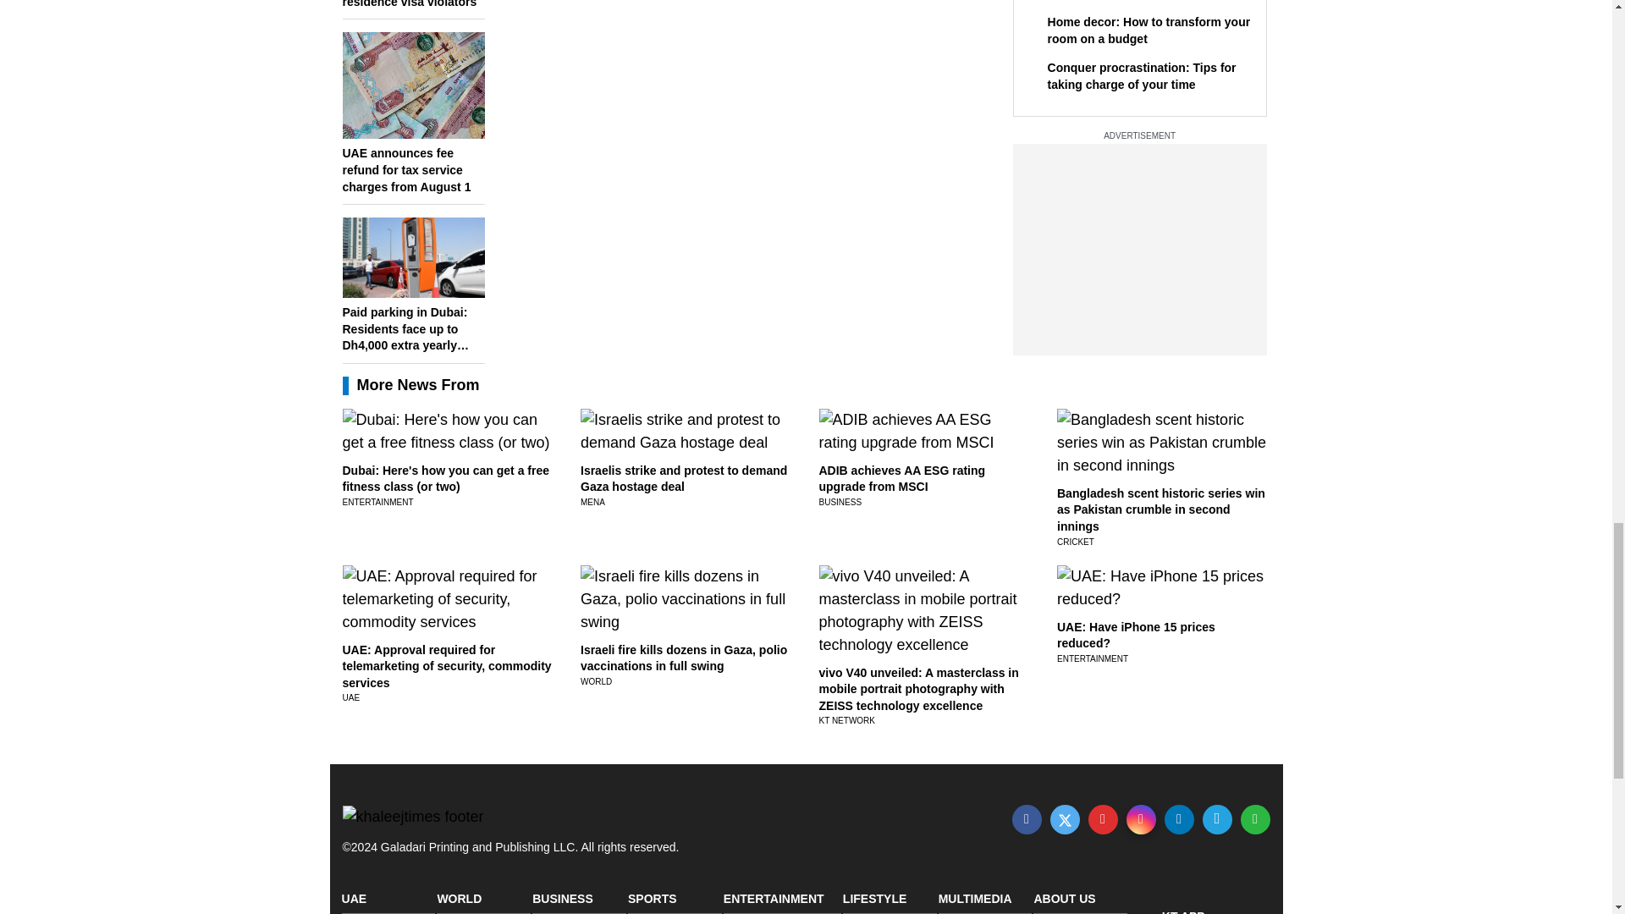 This screenshot has width=1625, height=914. Describe the element at coordinates (1136, 635) in the screenshot. I see `UAE: Have iPhone 15 prices reduced?` at that location.